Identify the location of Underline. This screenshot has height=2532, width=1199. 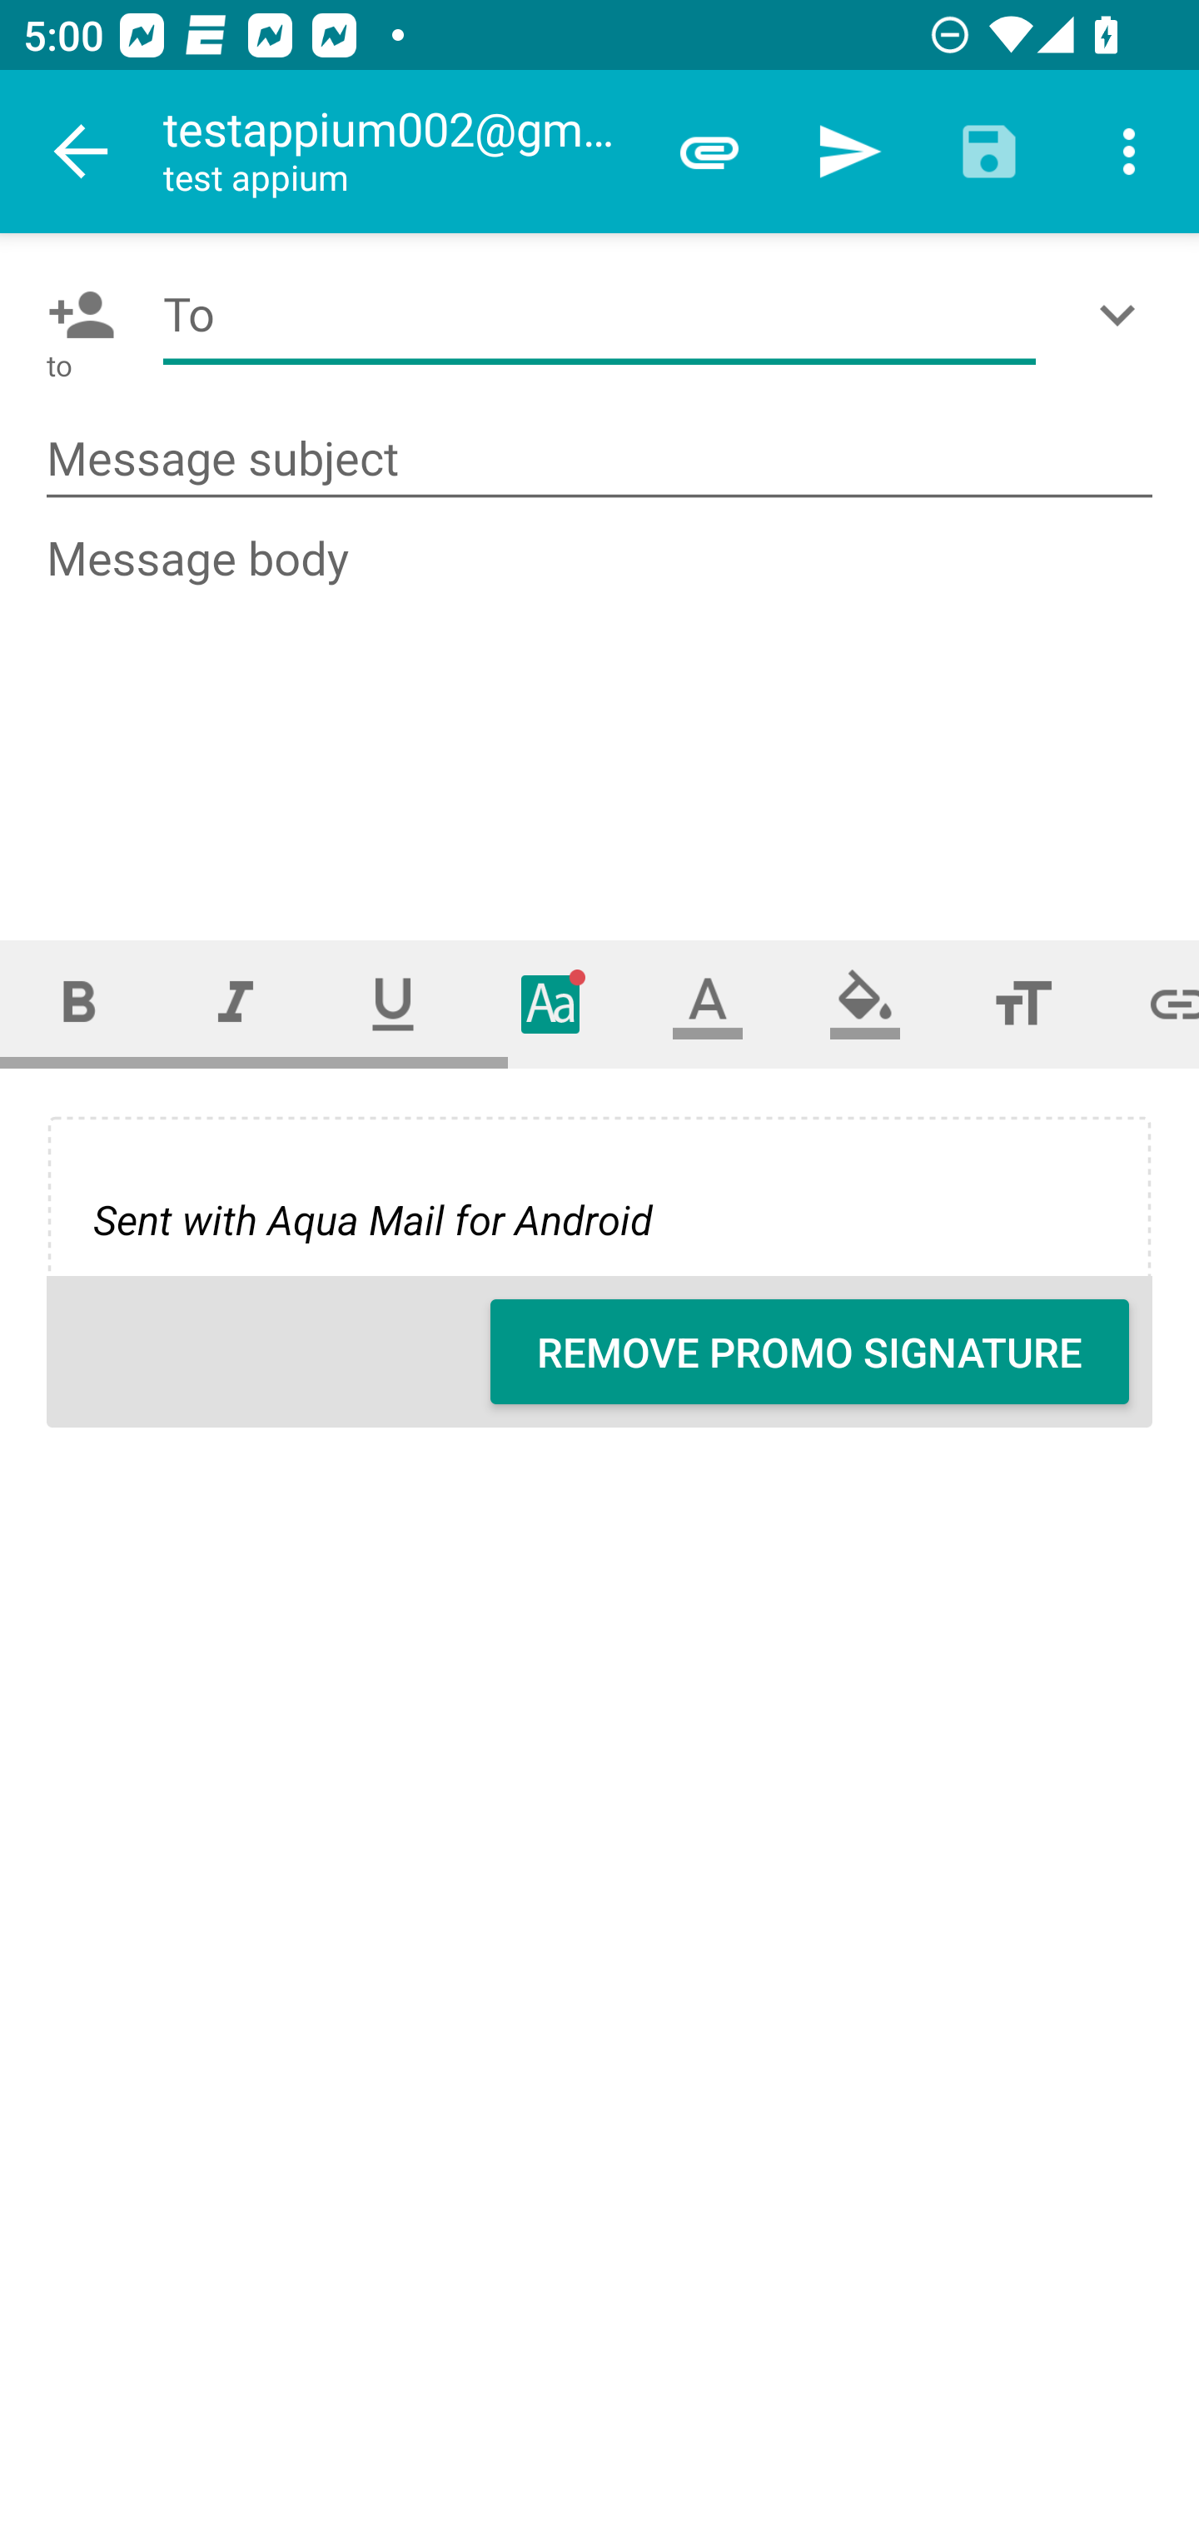
(393, 1003).